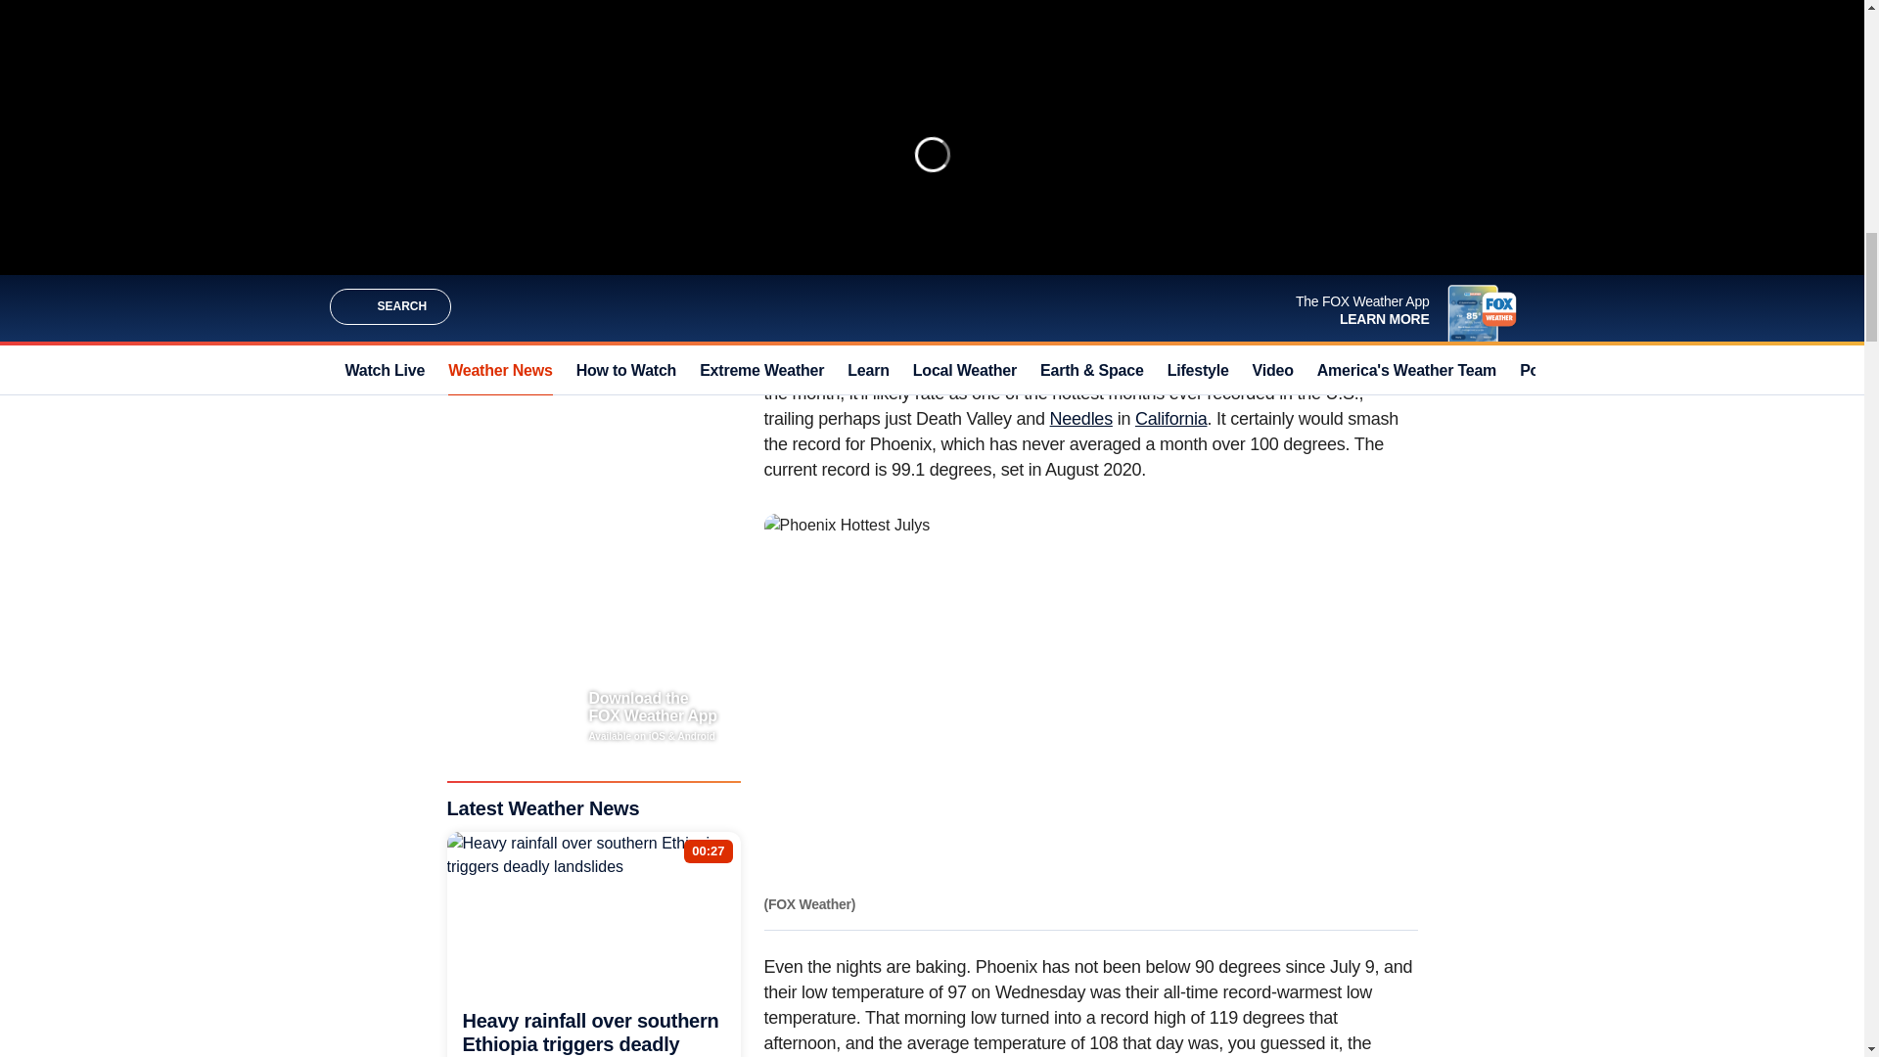  What do you see at coordinates (1170, 419) in the screenshot?
I see `California` at bounding box center [1170, 419].